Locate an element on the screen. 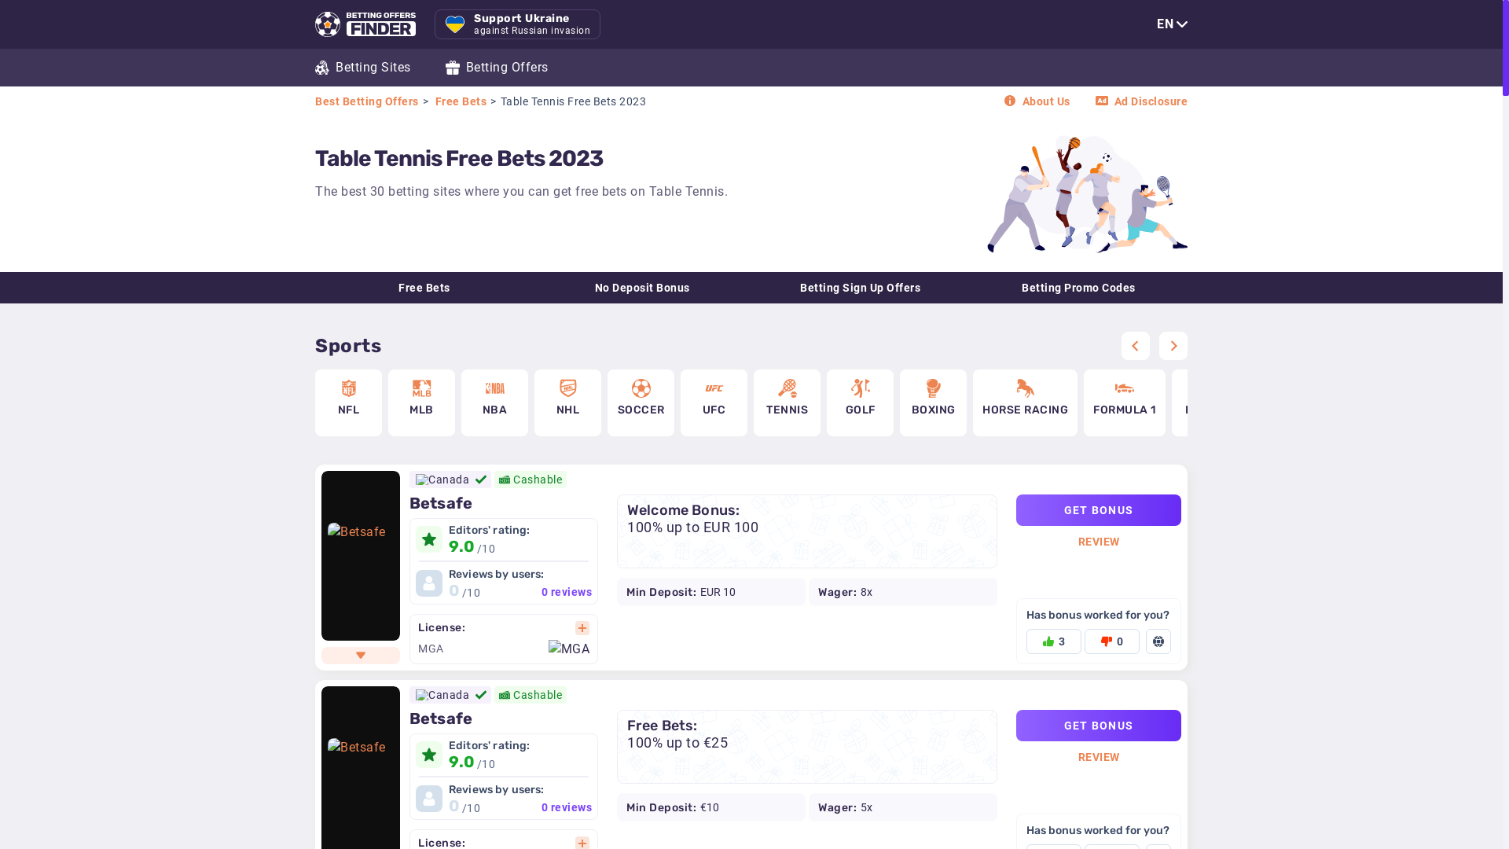 This screenshot has width=1509, height=849. Support Ukraine
against Russian invasion is located at coordinates (517, 24).